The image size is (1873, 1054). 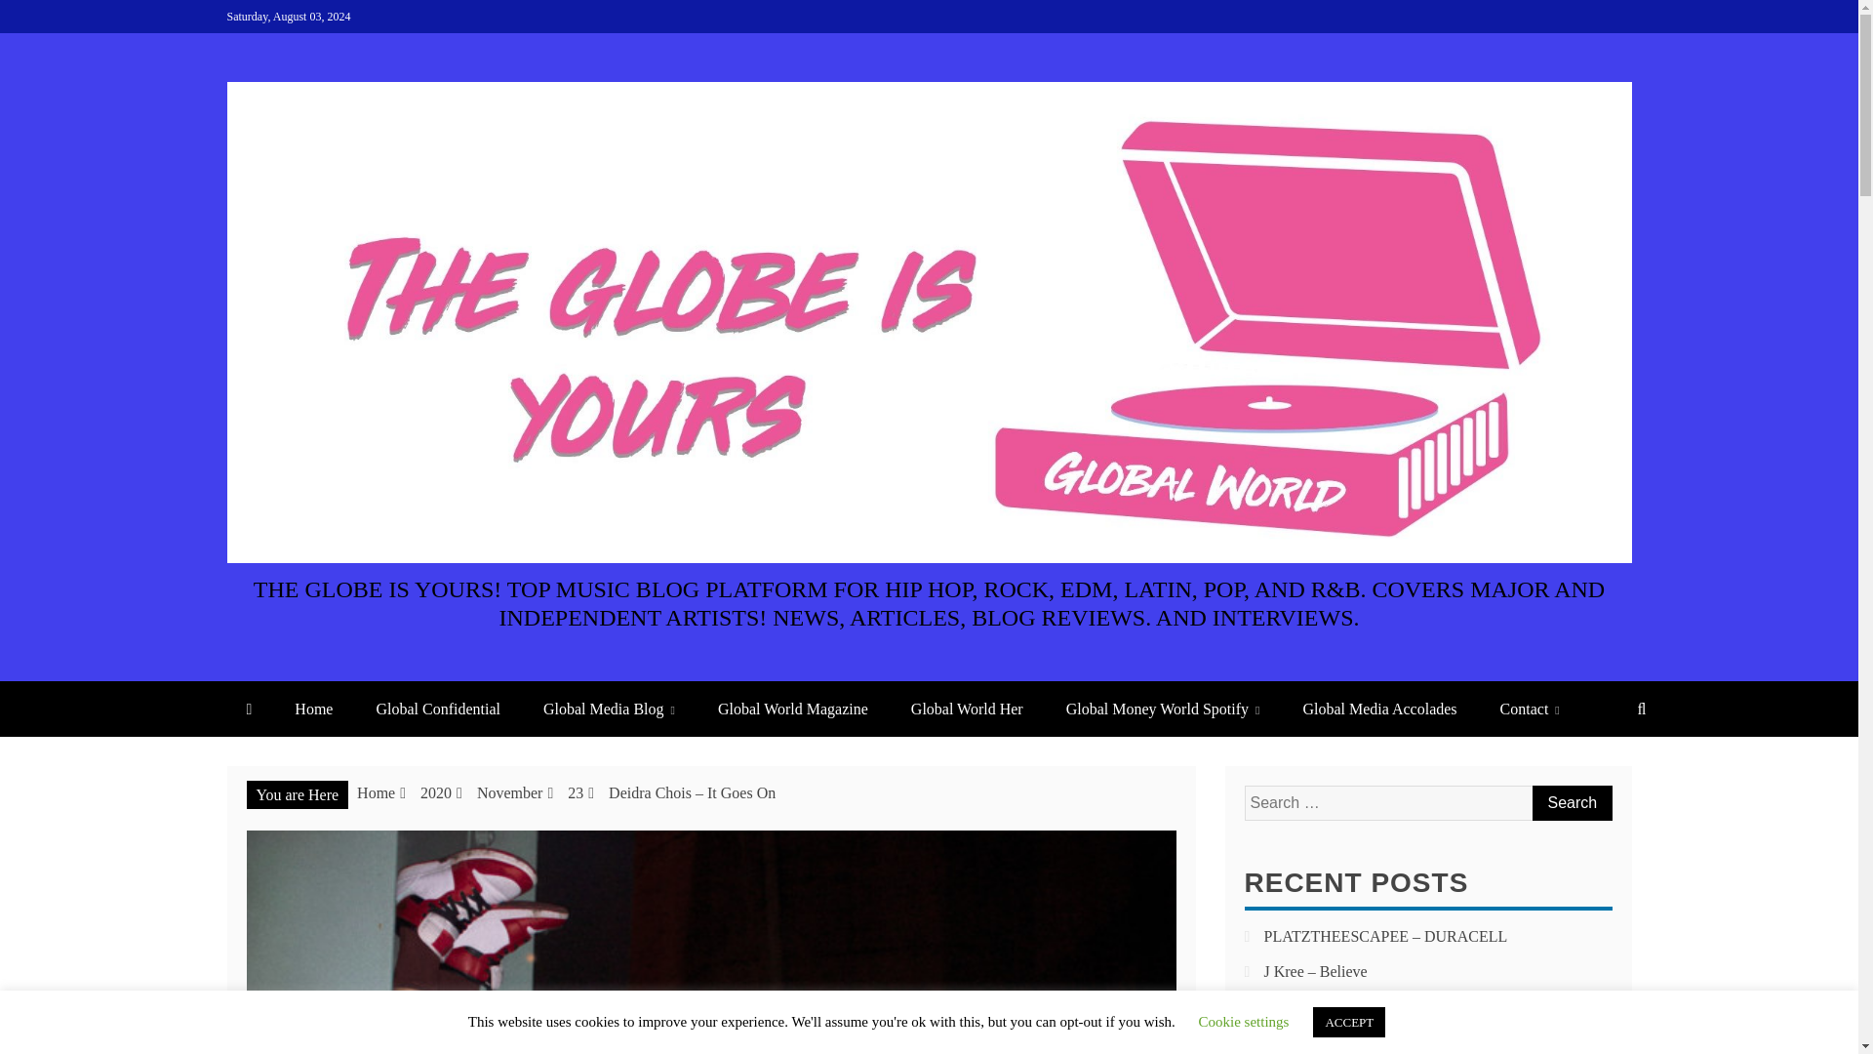 What do you see at coordinates (1571, 802) in the screenshot?
I see `Search` at bounding box center [1571, 802].